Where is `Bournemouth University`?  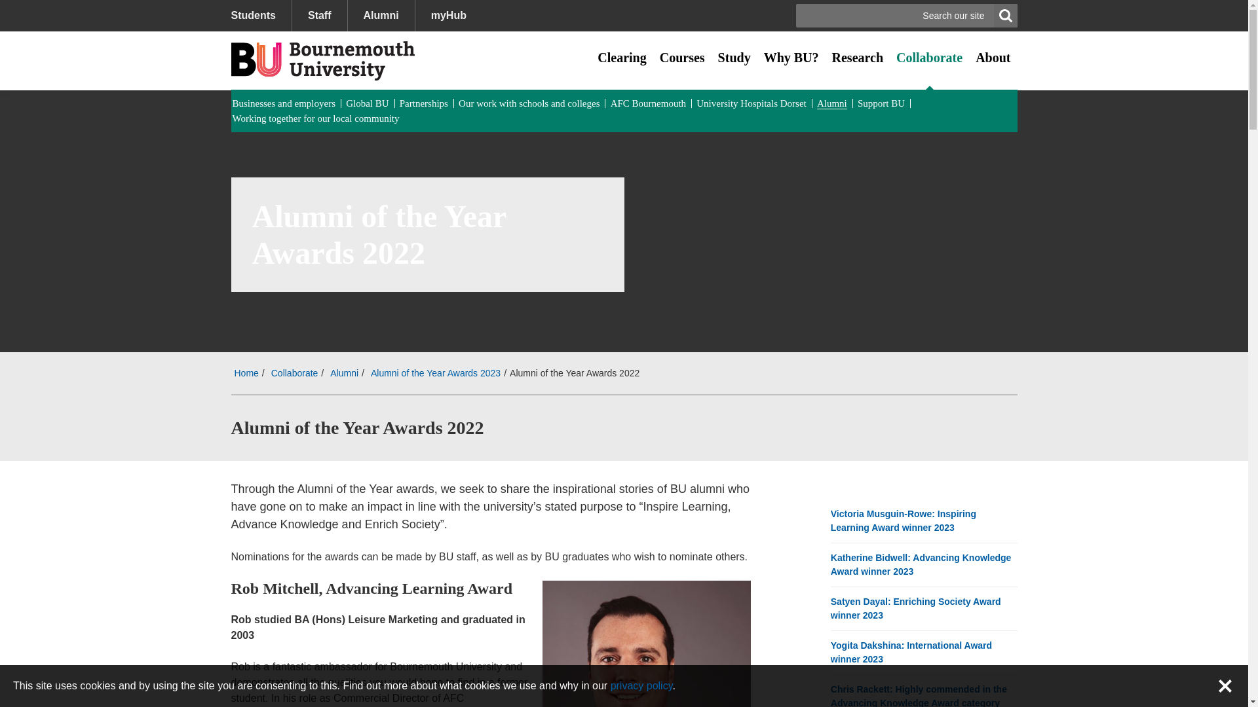 Bournemouth University is located at coordinates (322, 60).